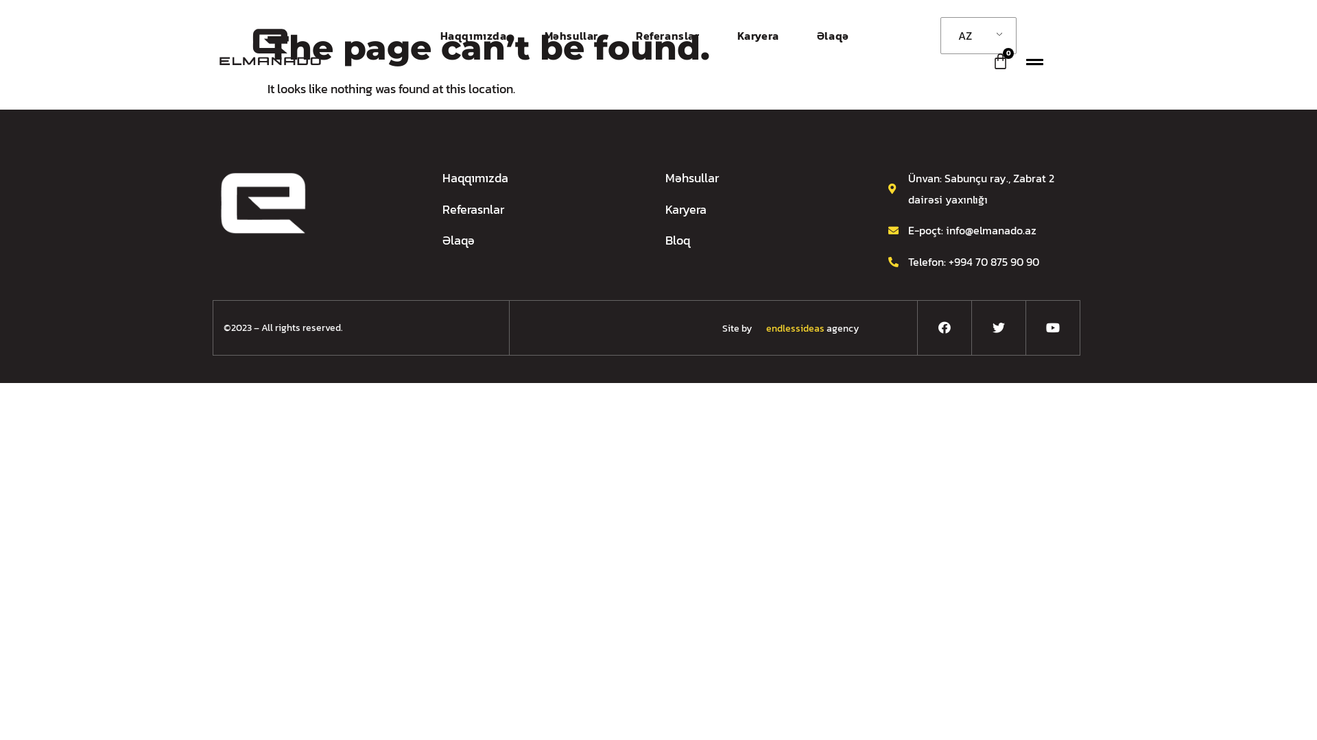 The height and width of the screenshot is (740, 1317). What do you see at coordinates (760, 241) in the screenshot?
I see `Bloq` at bounding box center [760, 241].